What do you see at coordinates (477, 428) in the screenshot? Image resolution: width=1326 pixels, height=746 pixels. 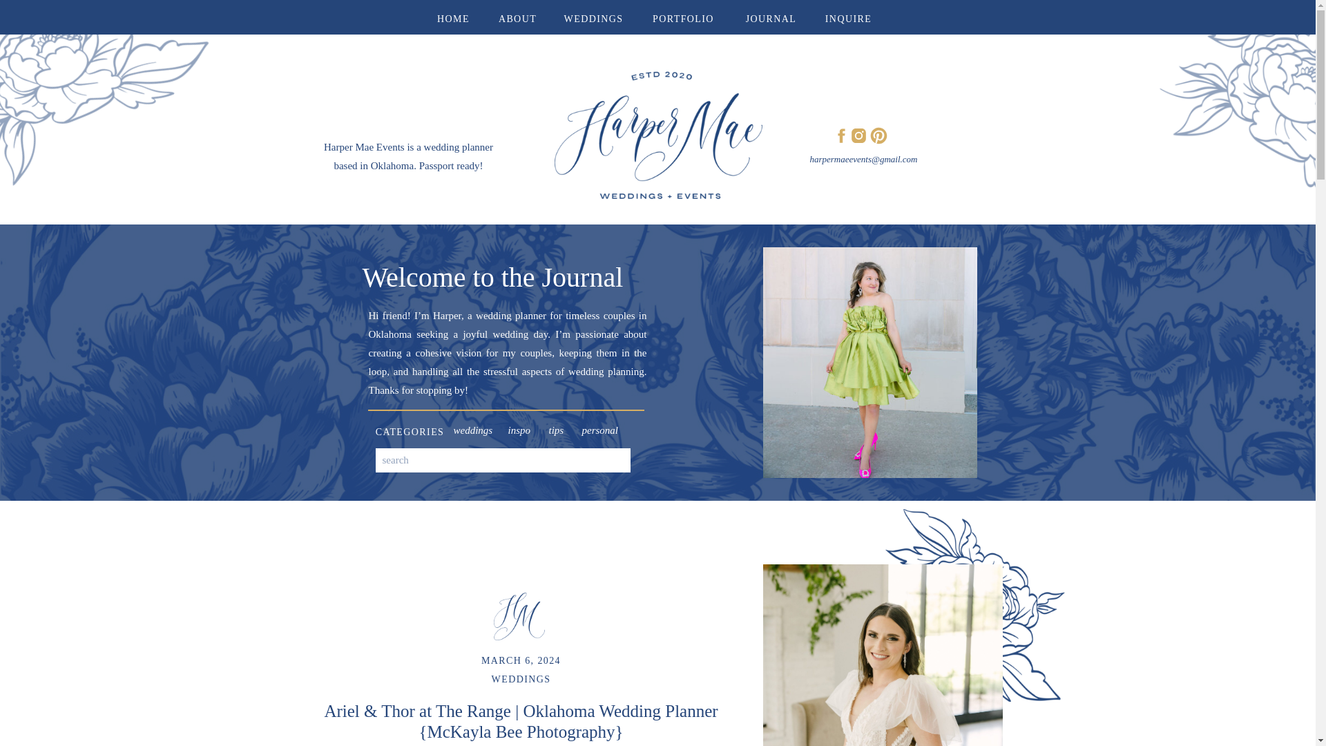 I see `weddings` at bounding box center [477, 428].